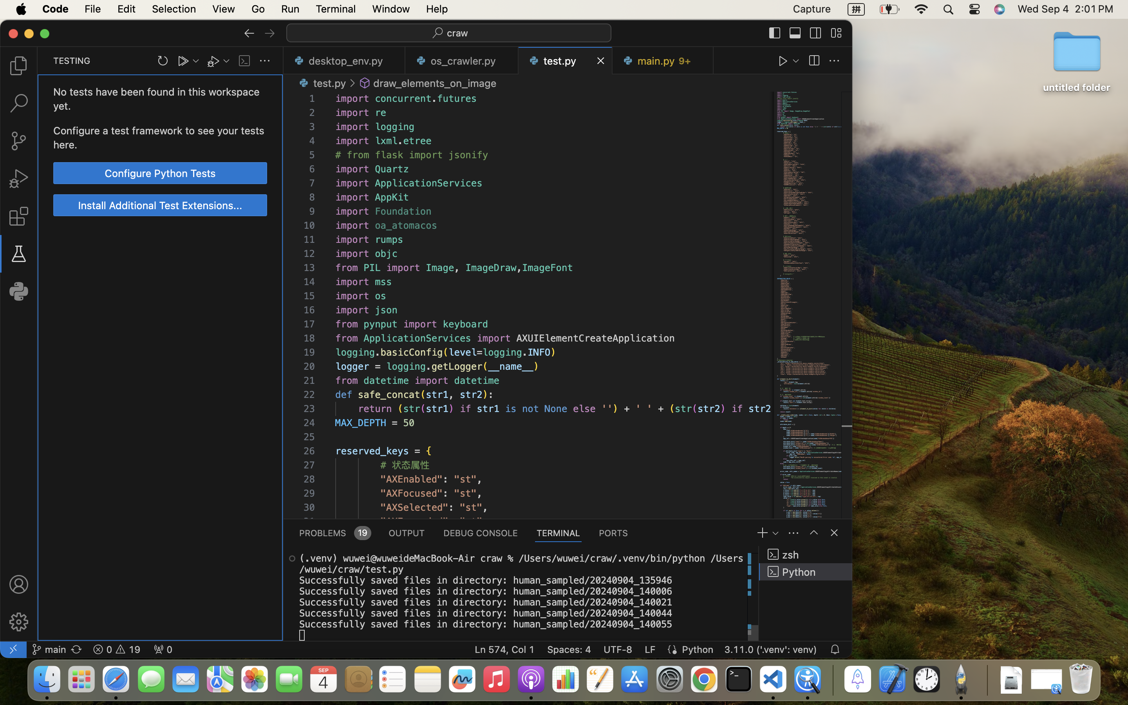  I want to click on , so click(19, 622).